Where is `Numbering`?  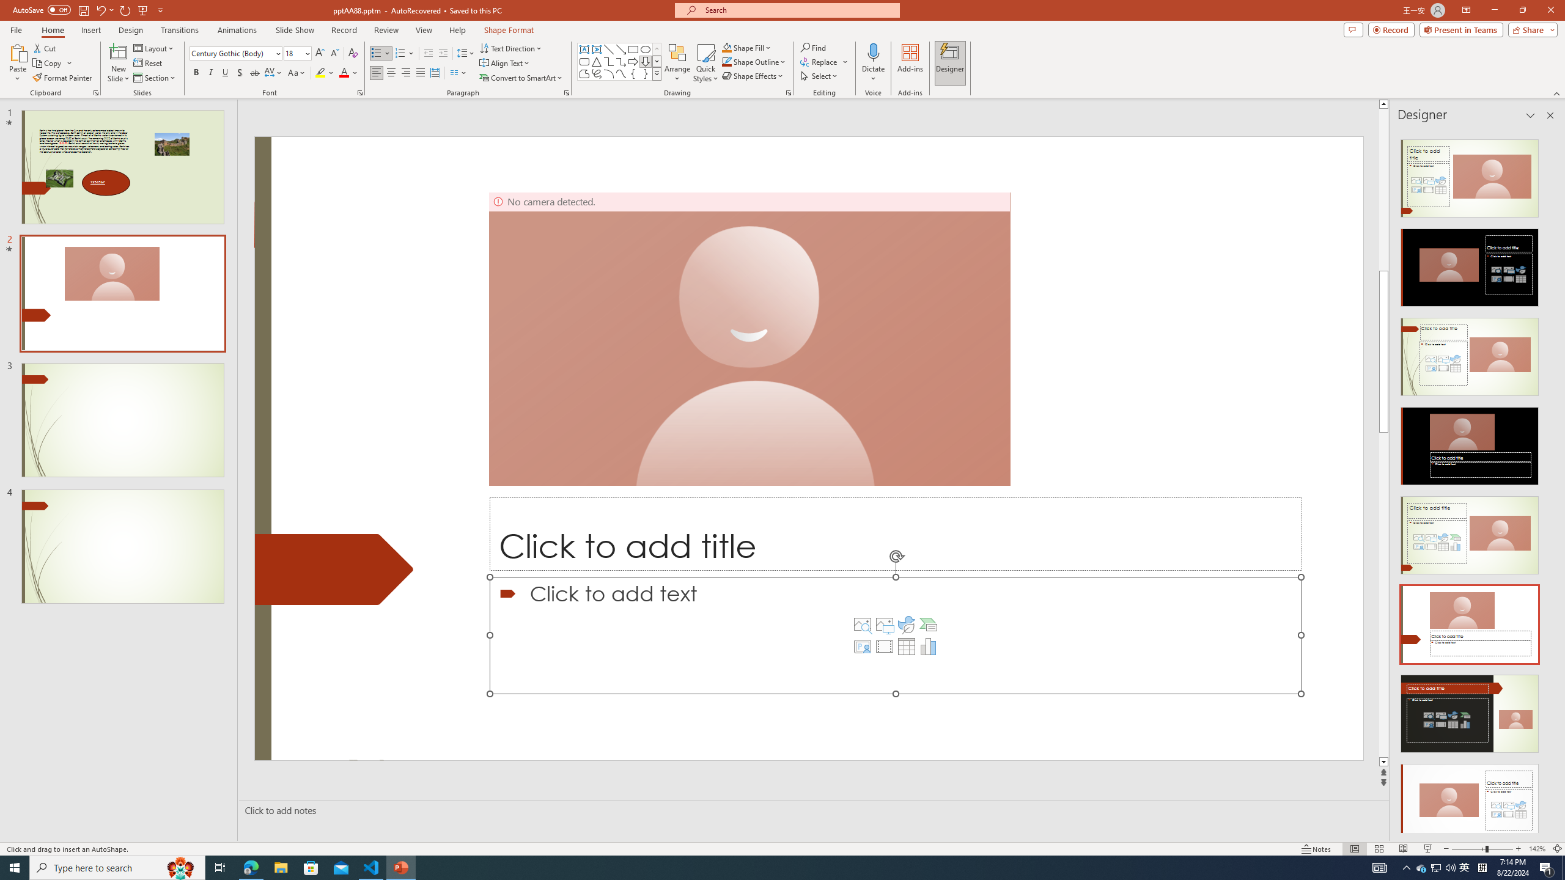 Numbering is located at coordinates (405, 54).